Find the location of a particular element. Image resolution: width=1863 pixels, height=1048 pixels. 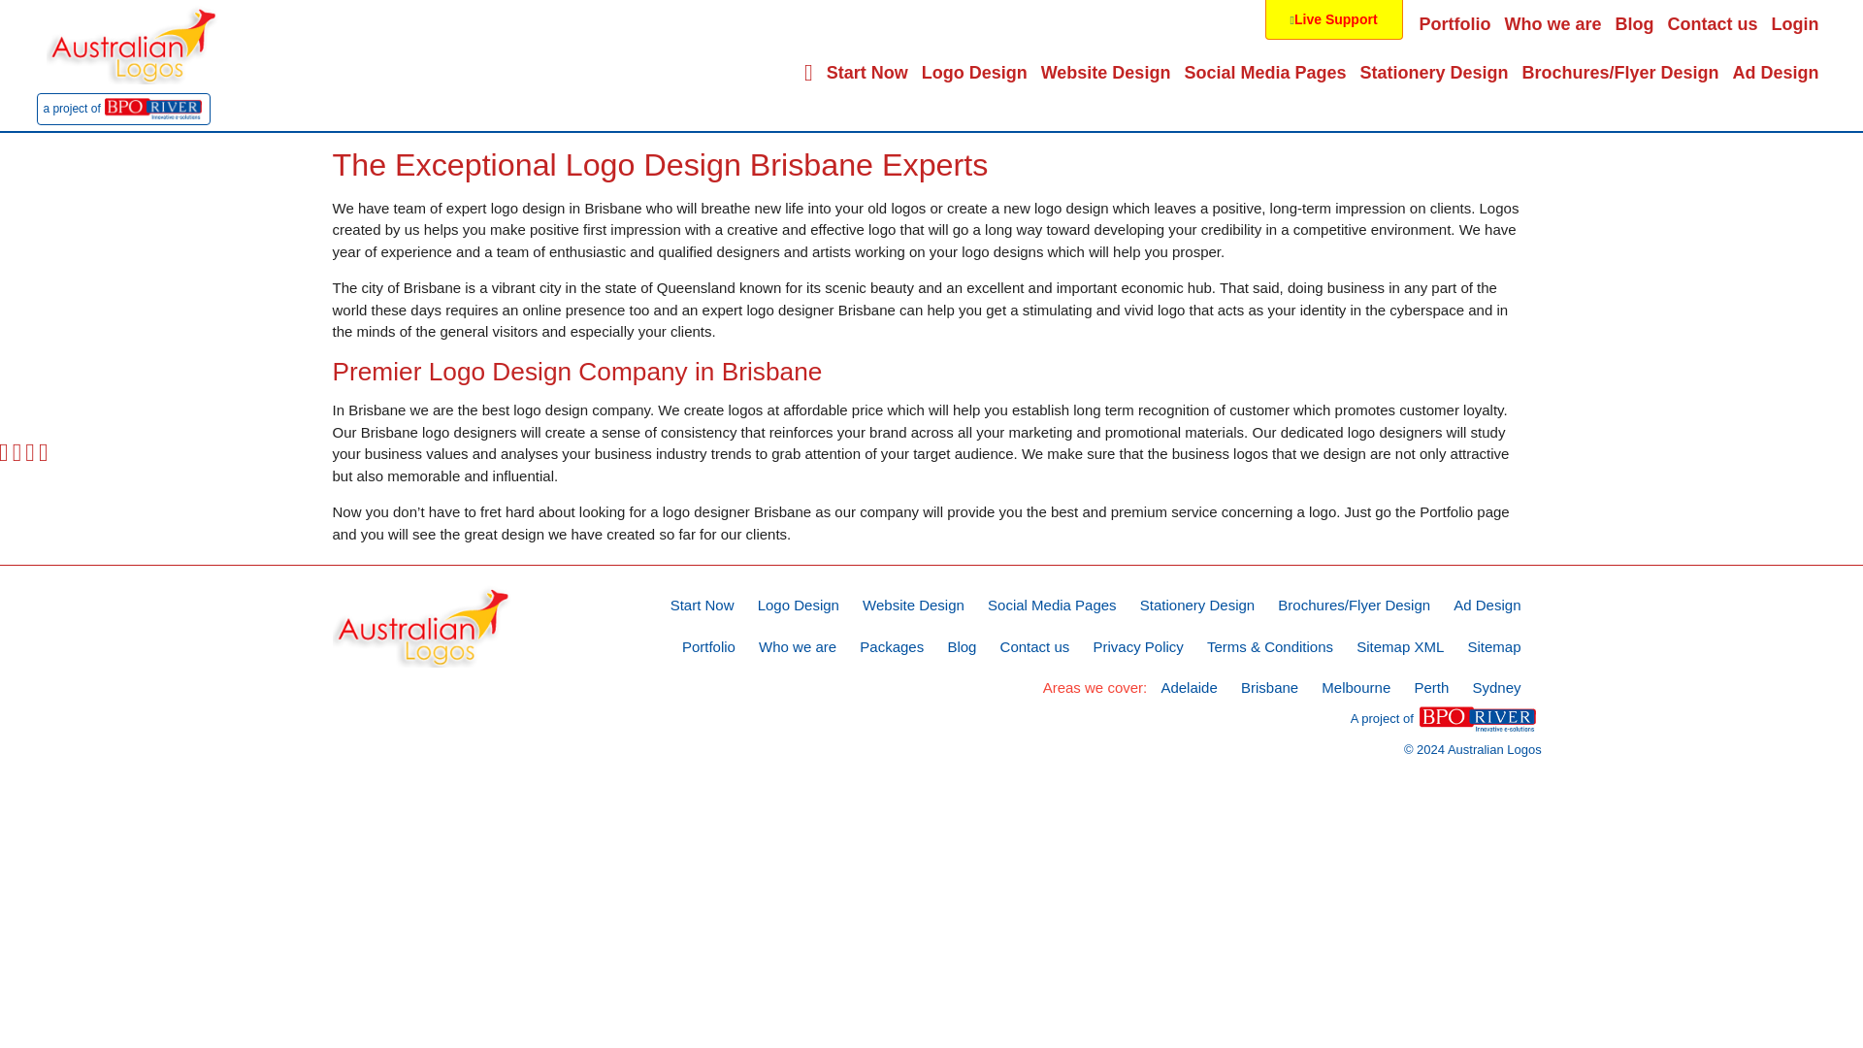

Who we are is located at coordinates (1552, 23).